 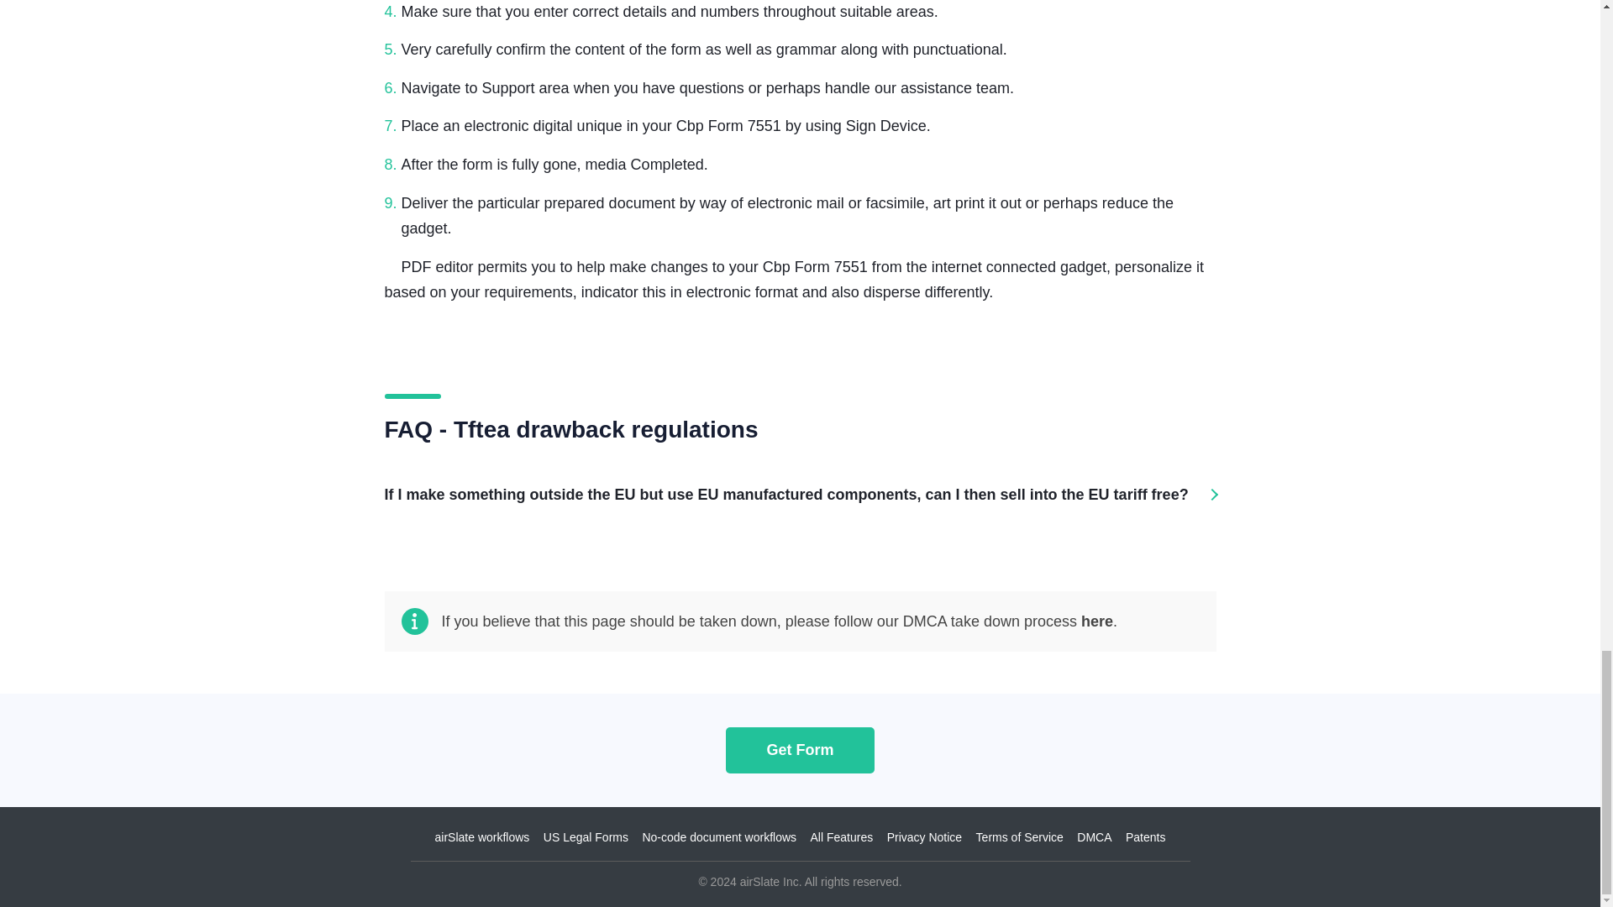 What do you see at coordinates (1019, 837) in the screenshot?
I see `Terms of Service` at bounding box center [1019, 837].